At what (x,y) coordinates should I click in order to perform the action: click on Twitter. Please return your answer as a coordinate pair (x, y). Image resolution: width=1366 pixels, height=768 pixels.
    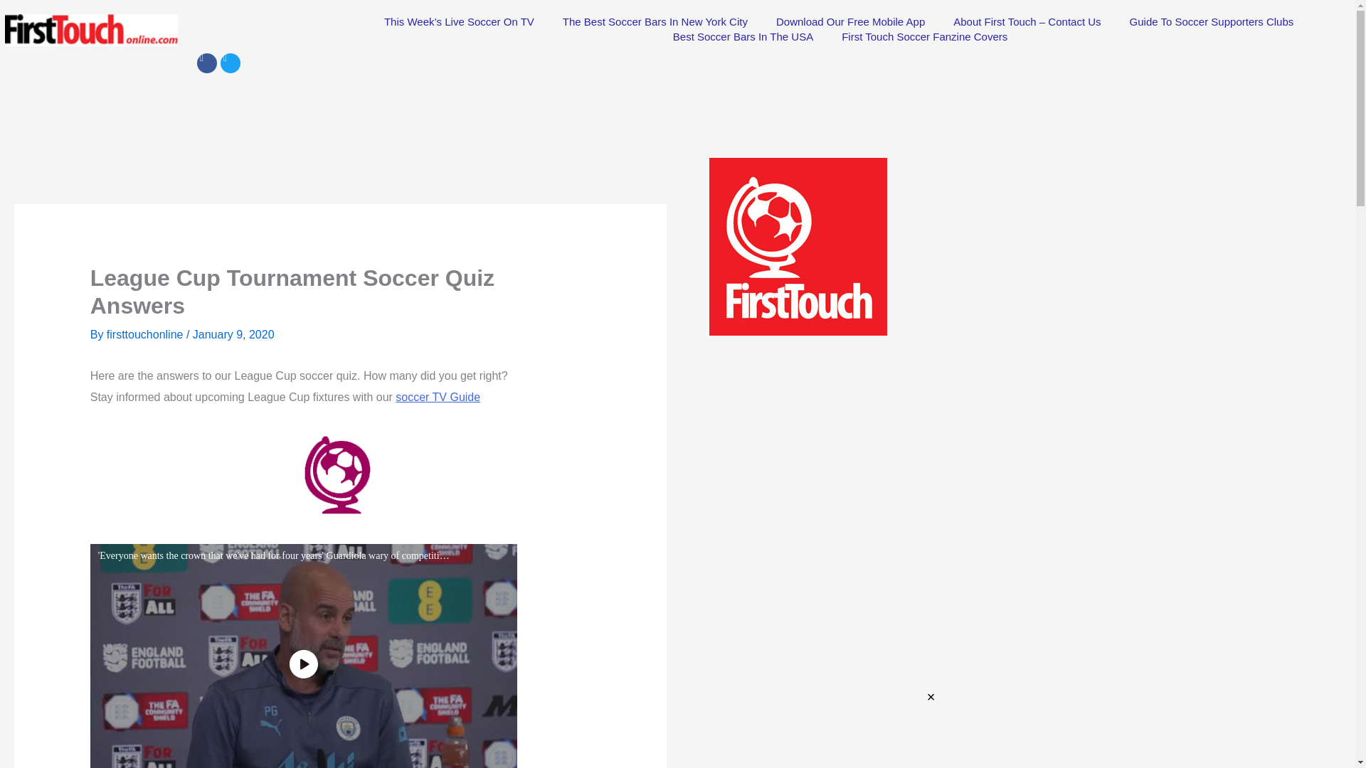
    Looking at the image, I should click on (230, 63).